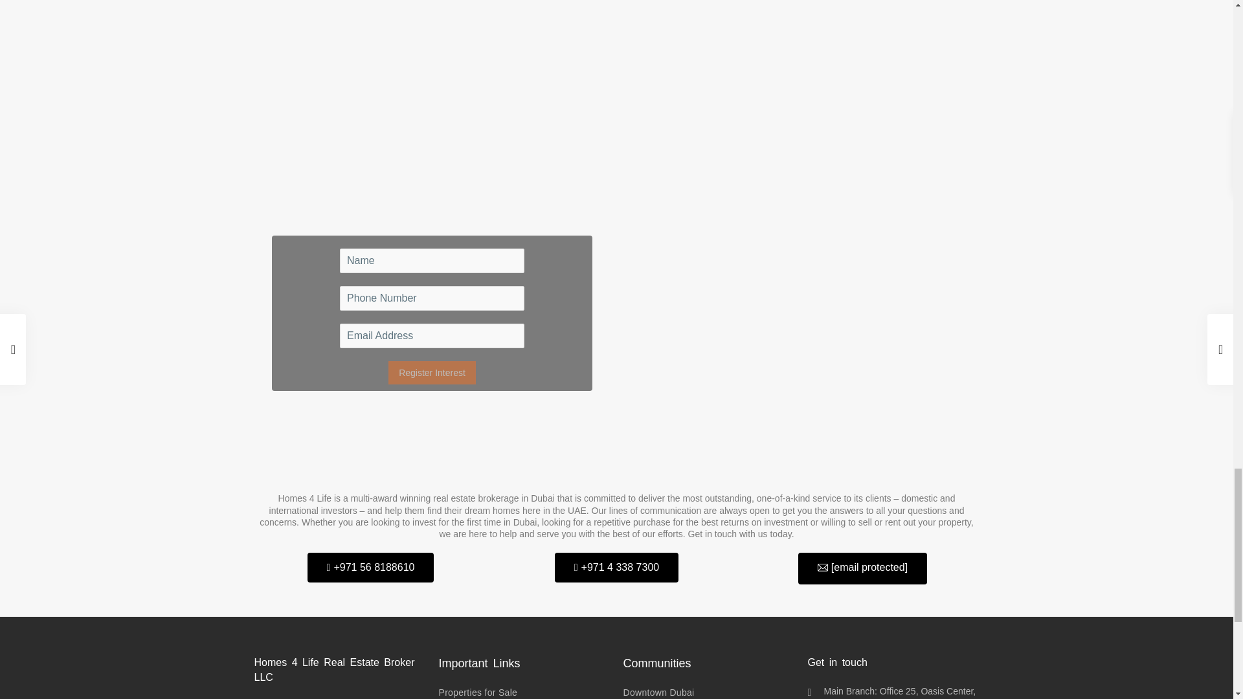 This screenshot has width=1243, height=699. I want to click on Register Interest, so click(432, 373).